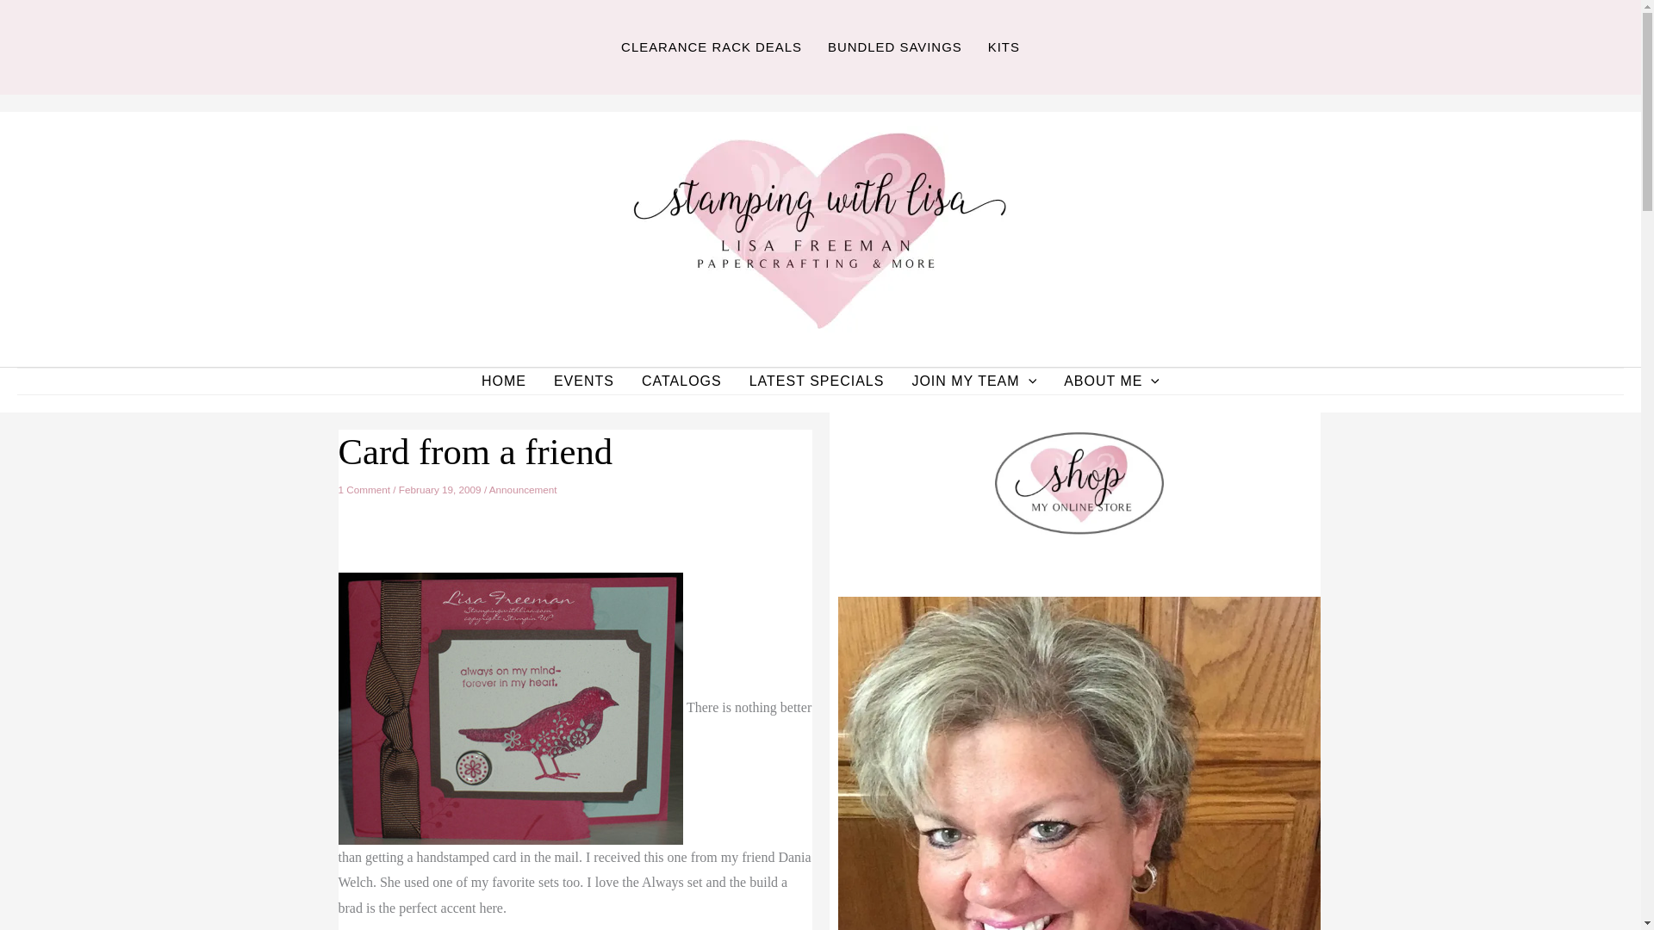 Image resolution: width=1654 pixels, height=930 pixels. Describe the element at coordinates (682, 381) in the screenshot. I see `CATALOGS` at that location.